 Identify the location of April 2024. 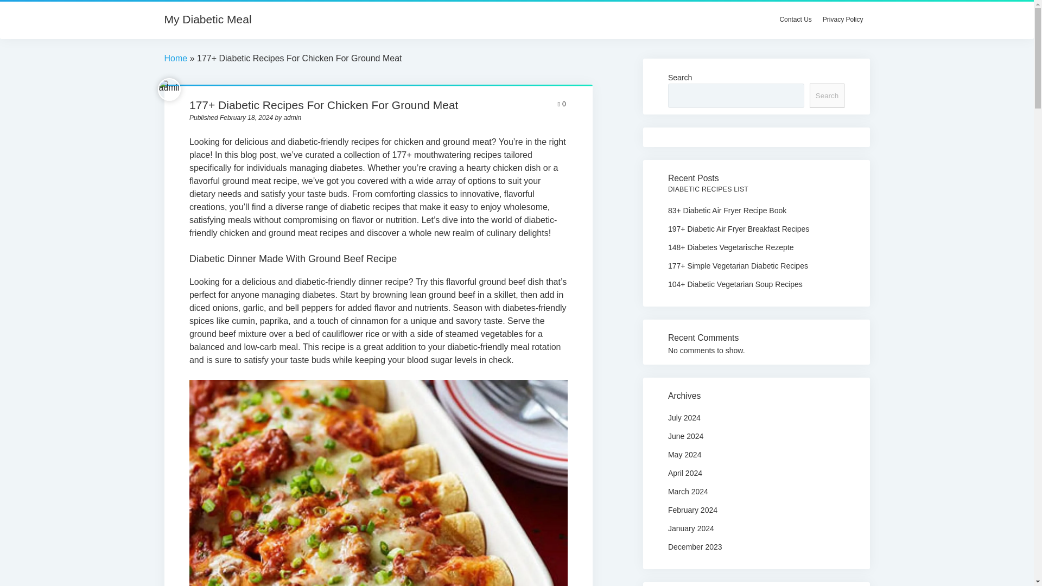
(685, 473).